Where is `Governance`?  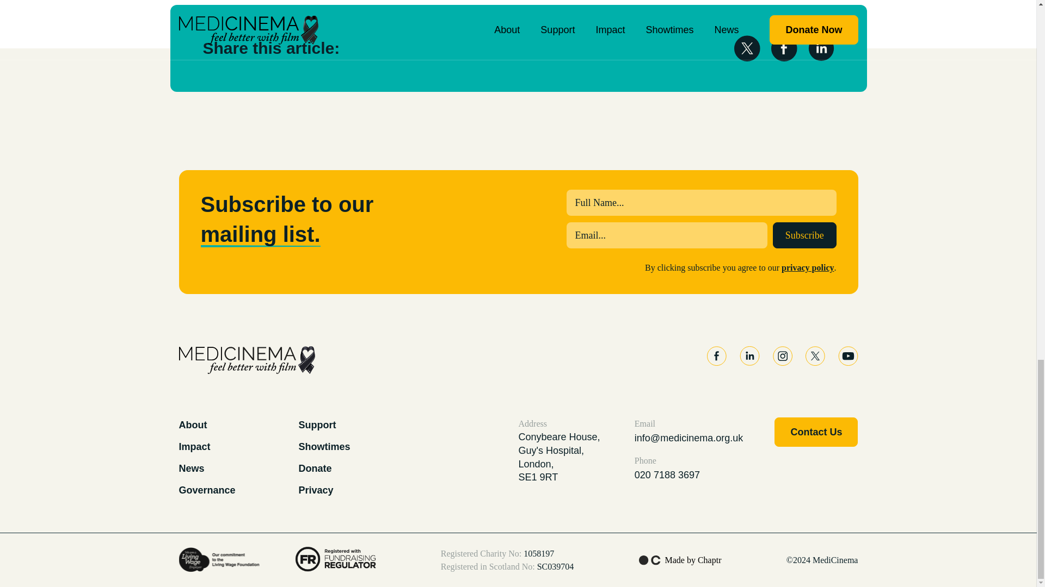 Governance is located at coordinates (207, 490).